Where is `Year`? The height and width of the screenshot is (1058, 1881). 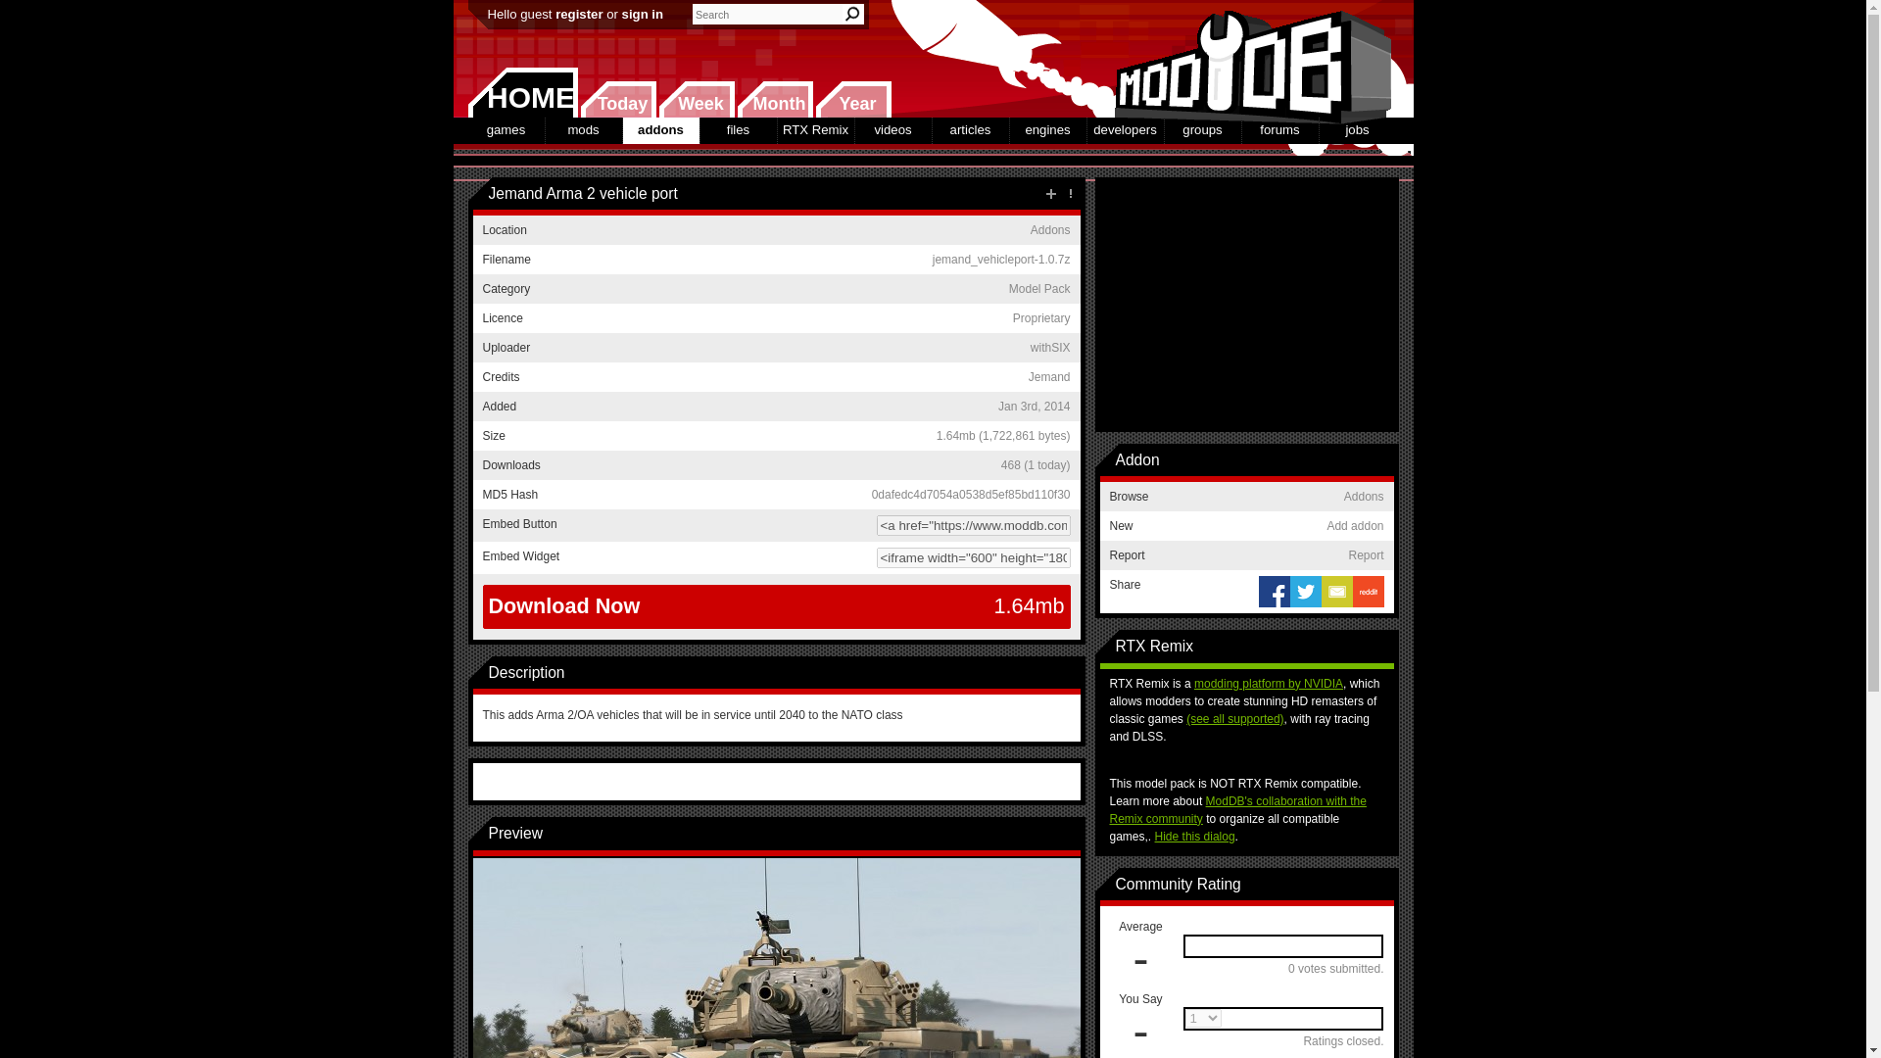 Year is located at coordinates (852, 99).